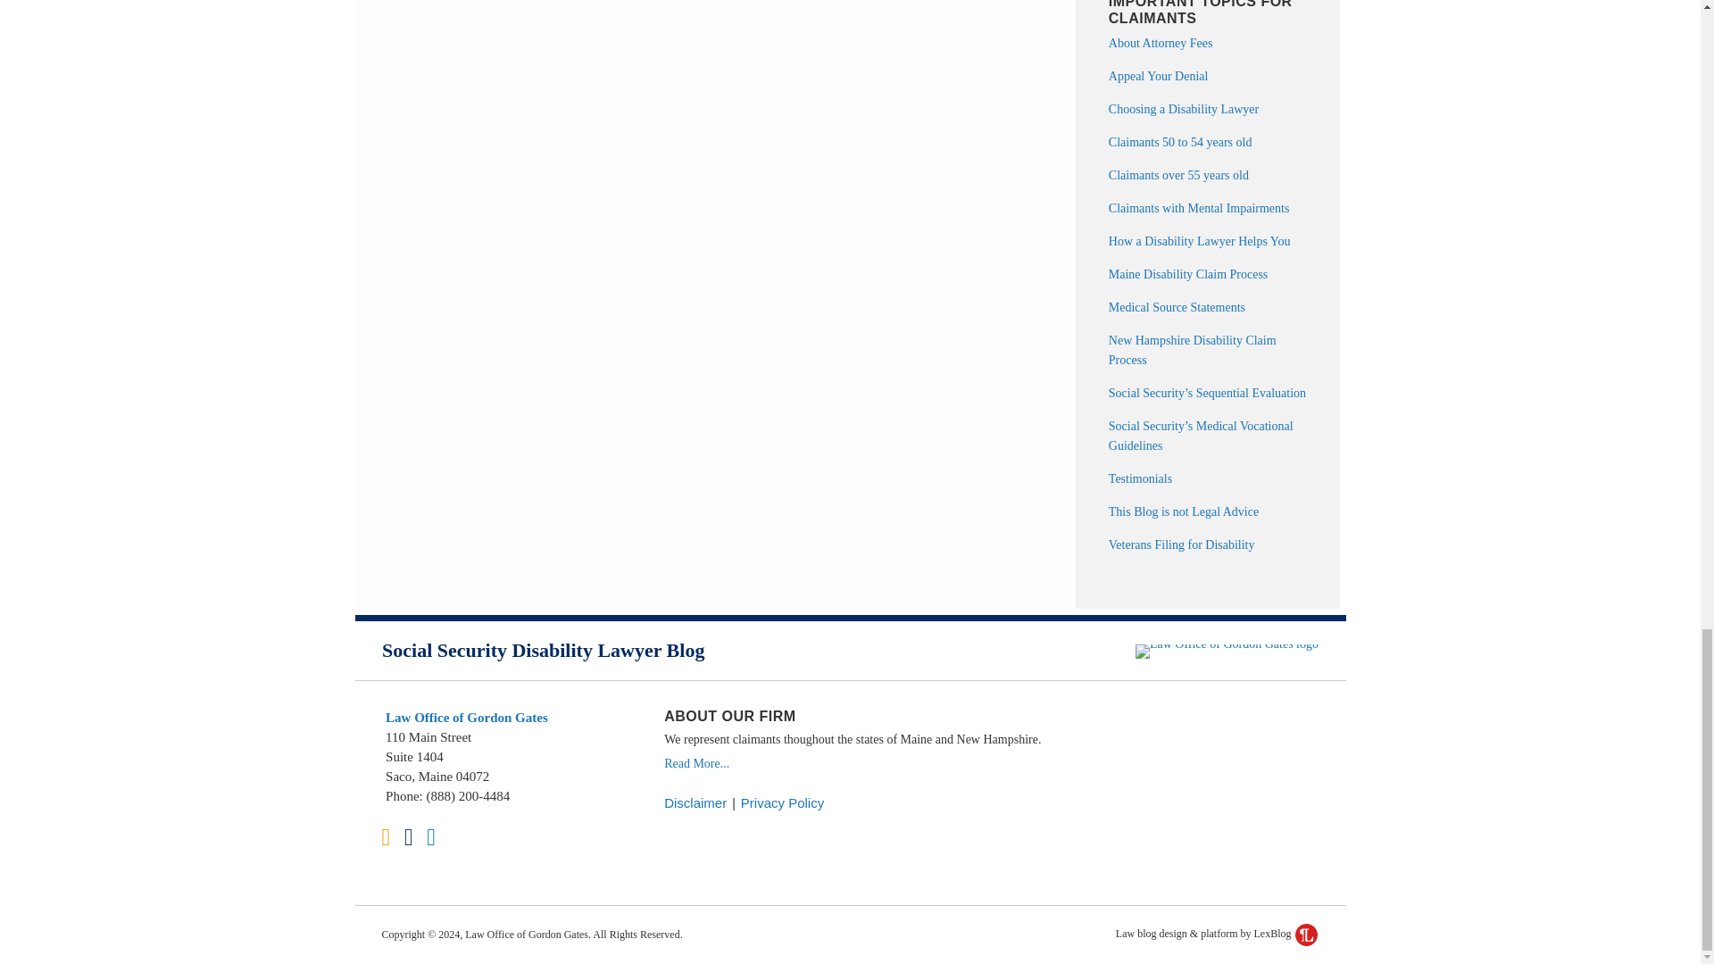 The image size is (1714, 964). I want to click on Claimants over 55 years old, so click(1178, 175).